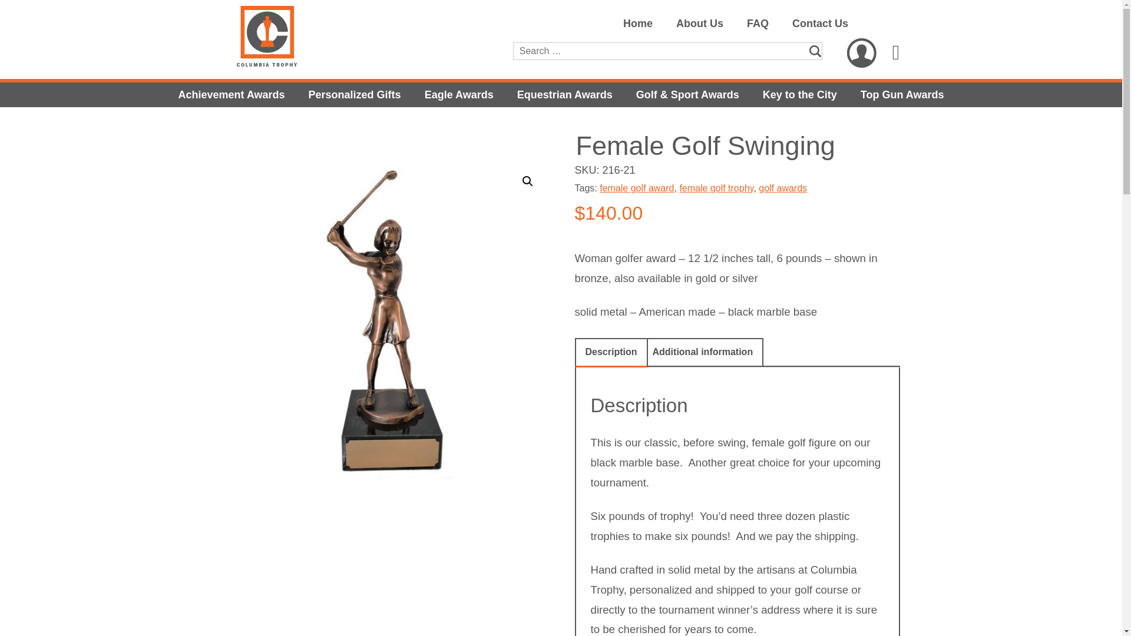 Image resolution: width=1131 pixels, height=636 pixels. Describe the element at coordinates (611, 352) in the screenshot. I see `Description` at that location.